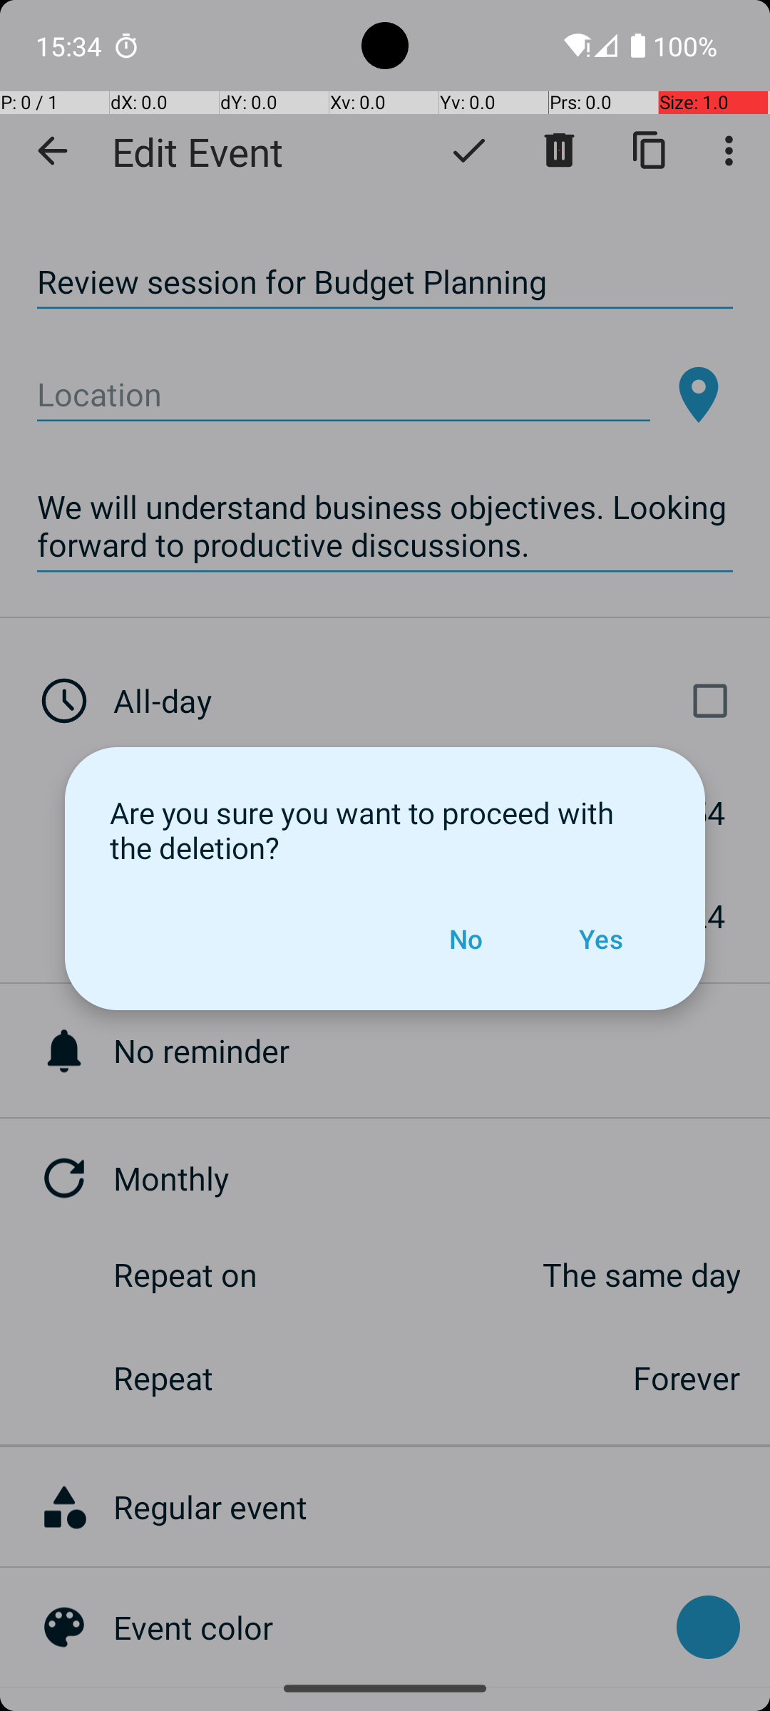  I want to click on No, so click(466, 939).